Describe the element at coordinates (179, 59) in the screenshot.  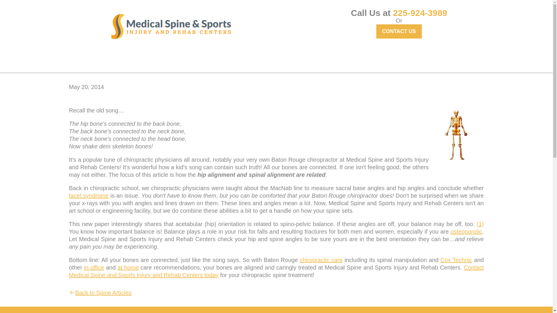
I see `ID YOUR PAIN` at that location.